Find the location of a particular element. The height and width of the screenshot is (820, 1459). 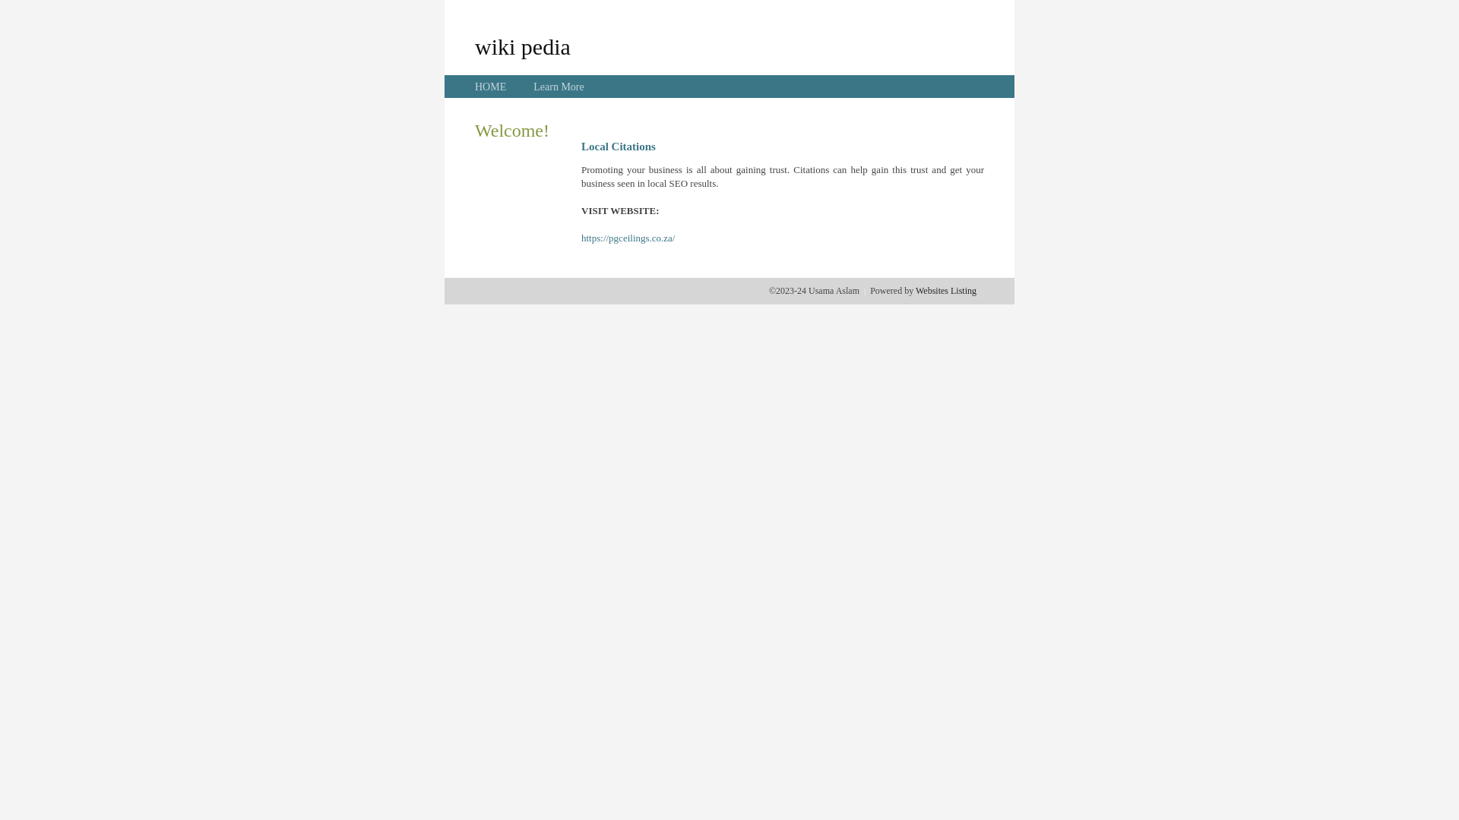

Websites Listing is located at coordinates (946, 291).